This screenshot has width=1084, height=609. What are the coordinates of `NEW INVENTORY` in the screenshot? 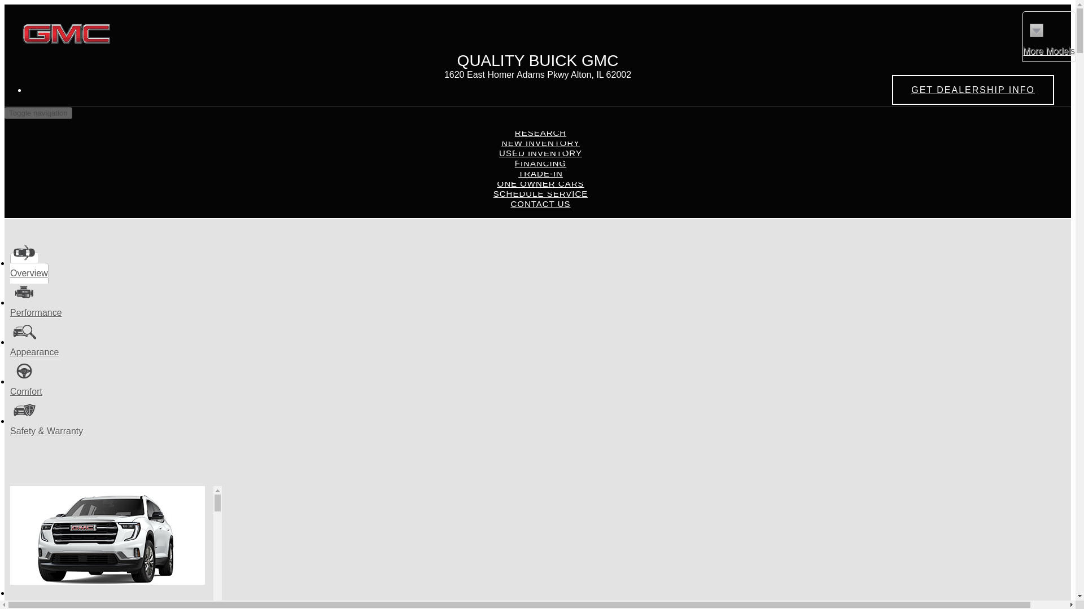 It's located at (540, 143).